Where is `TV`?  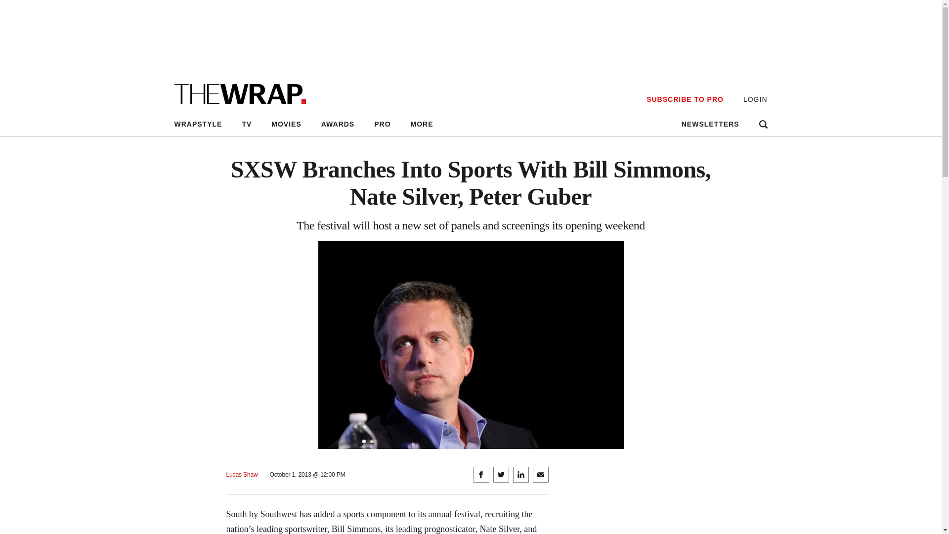
TV is located at coordinates (246, 124).